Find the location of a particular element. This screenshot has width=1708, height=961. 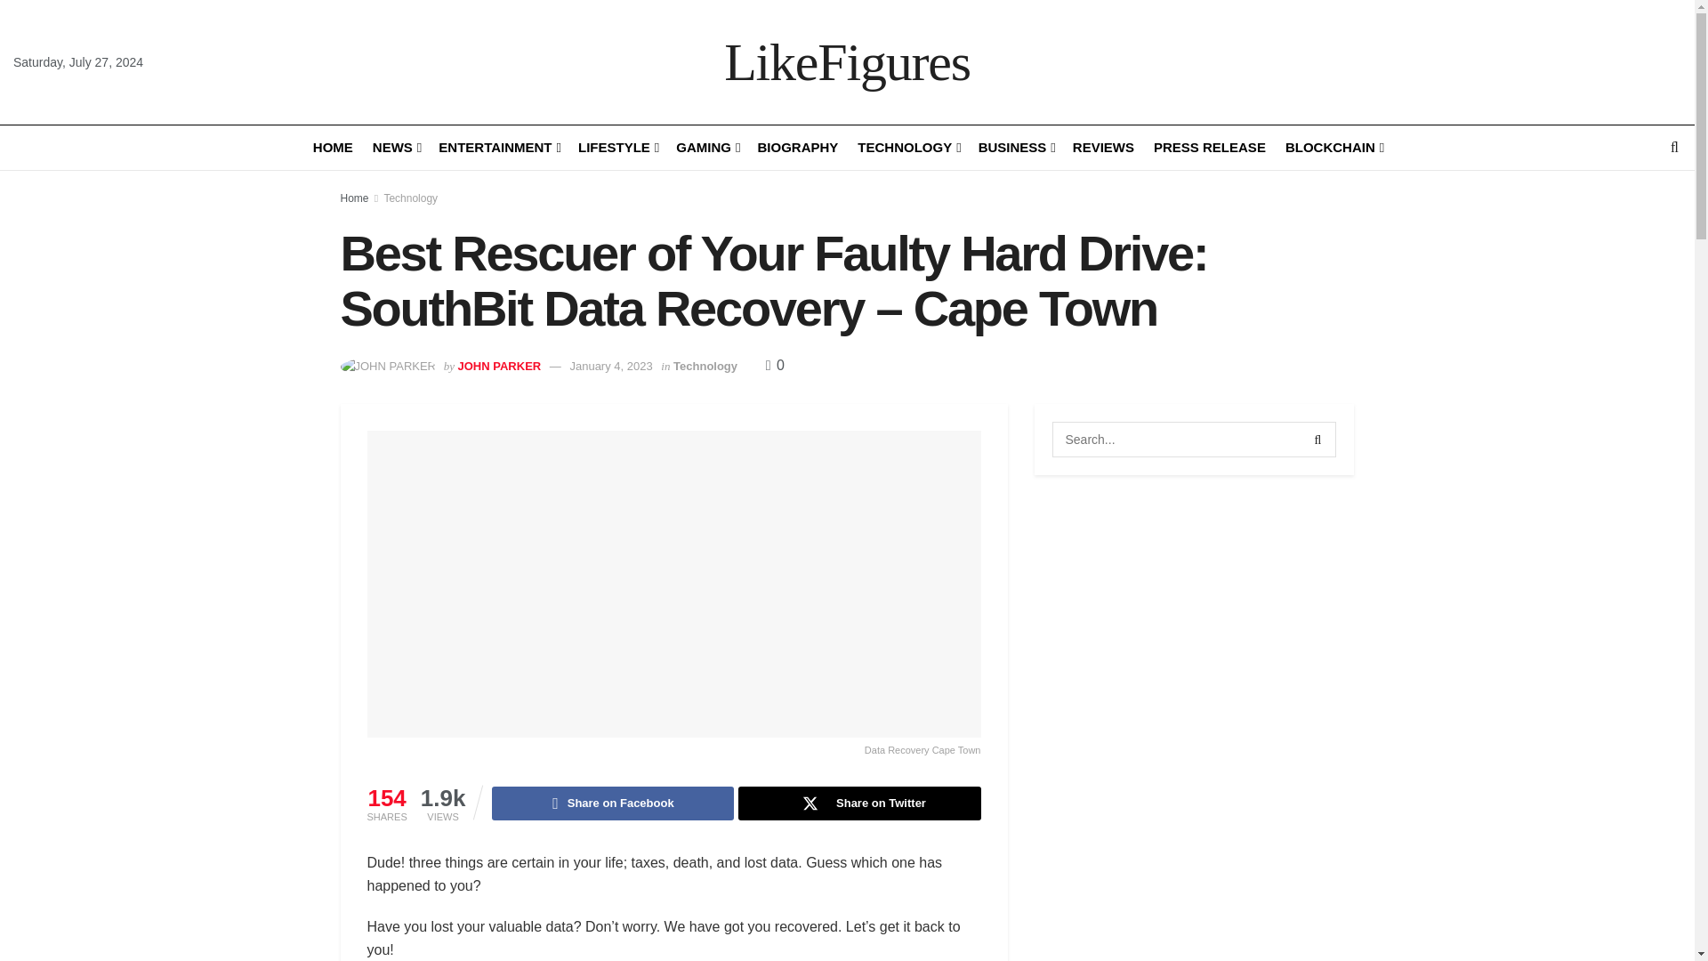

GAMING is located at coordinates (706, 148).